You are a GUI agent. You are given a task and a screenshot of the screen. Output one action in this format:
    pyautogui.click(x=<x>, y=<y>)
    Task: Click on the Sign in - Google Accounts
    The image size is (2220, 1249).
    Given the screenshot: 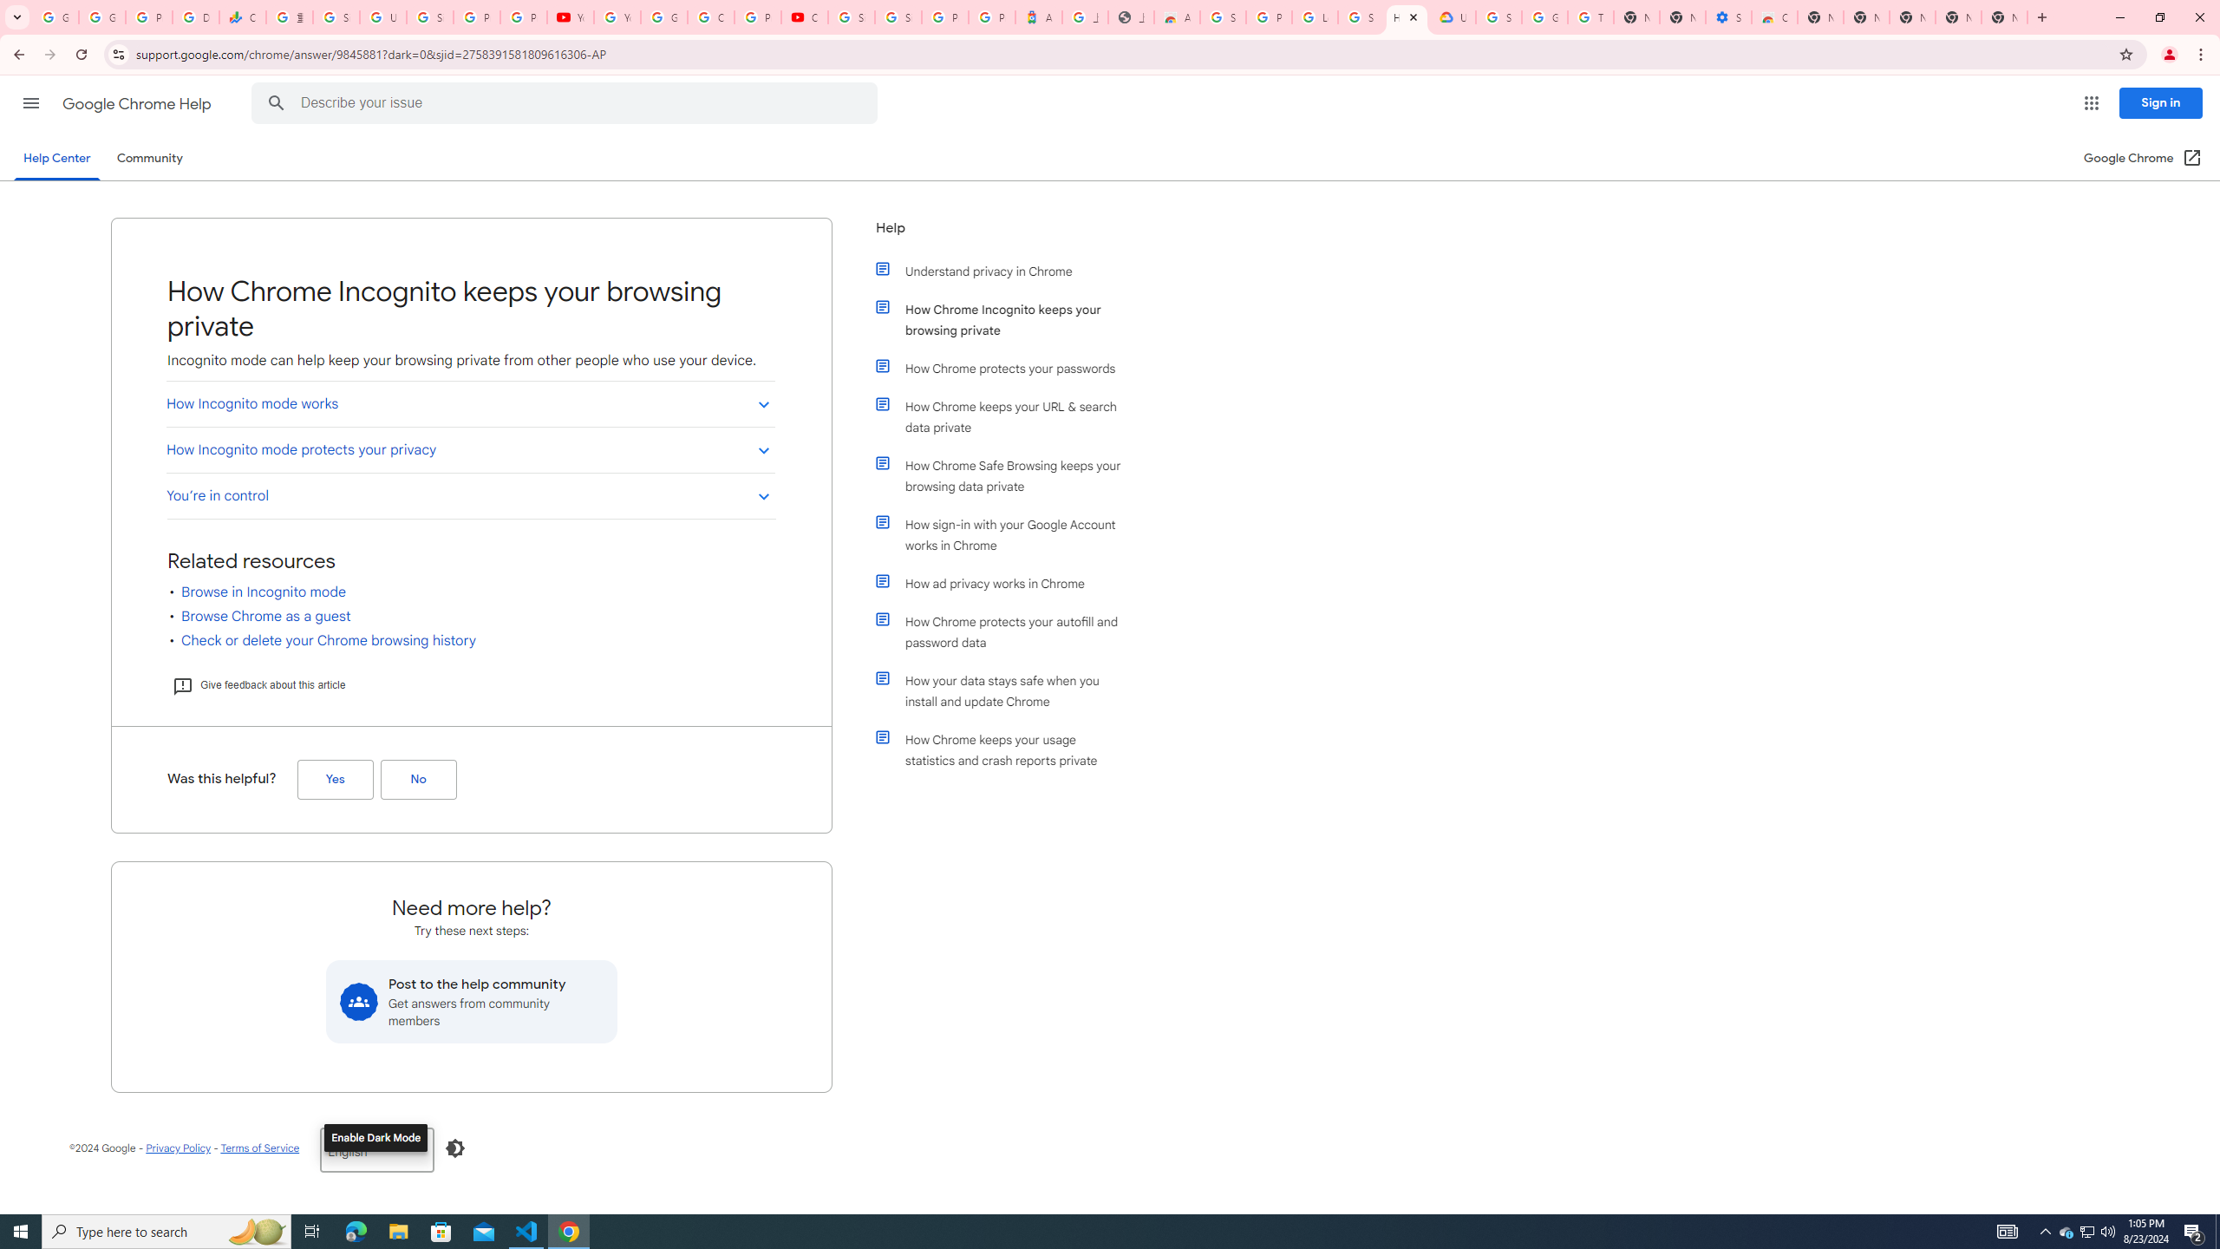 What is the action you would take?
    pyautogui.click(x=336, y=17)
    